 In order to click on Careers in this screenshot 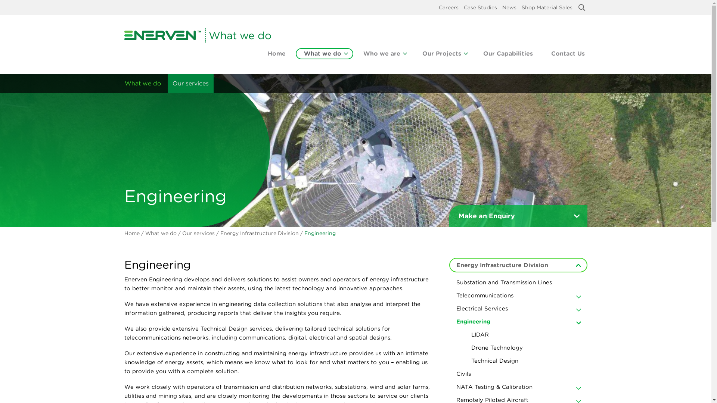, I will do `click(448, 7)`.